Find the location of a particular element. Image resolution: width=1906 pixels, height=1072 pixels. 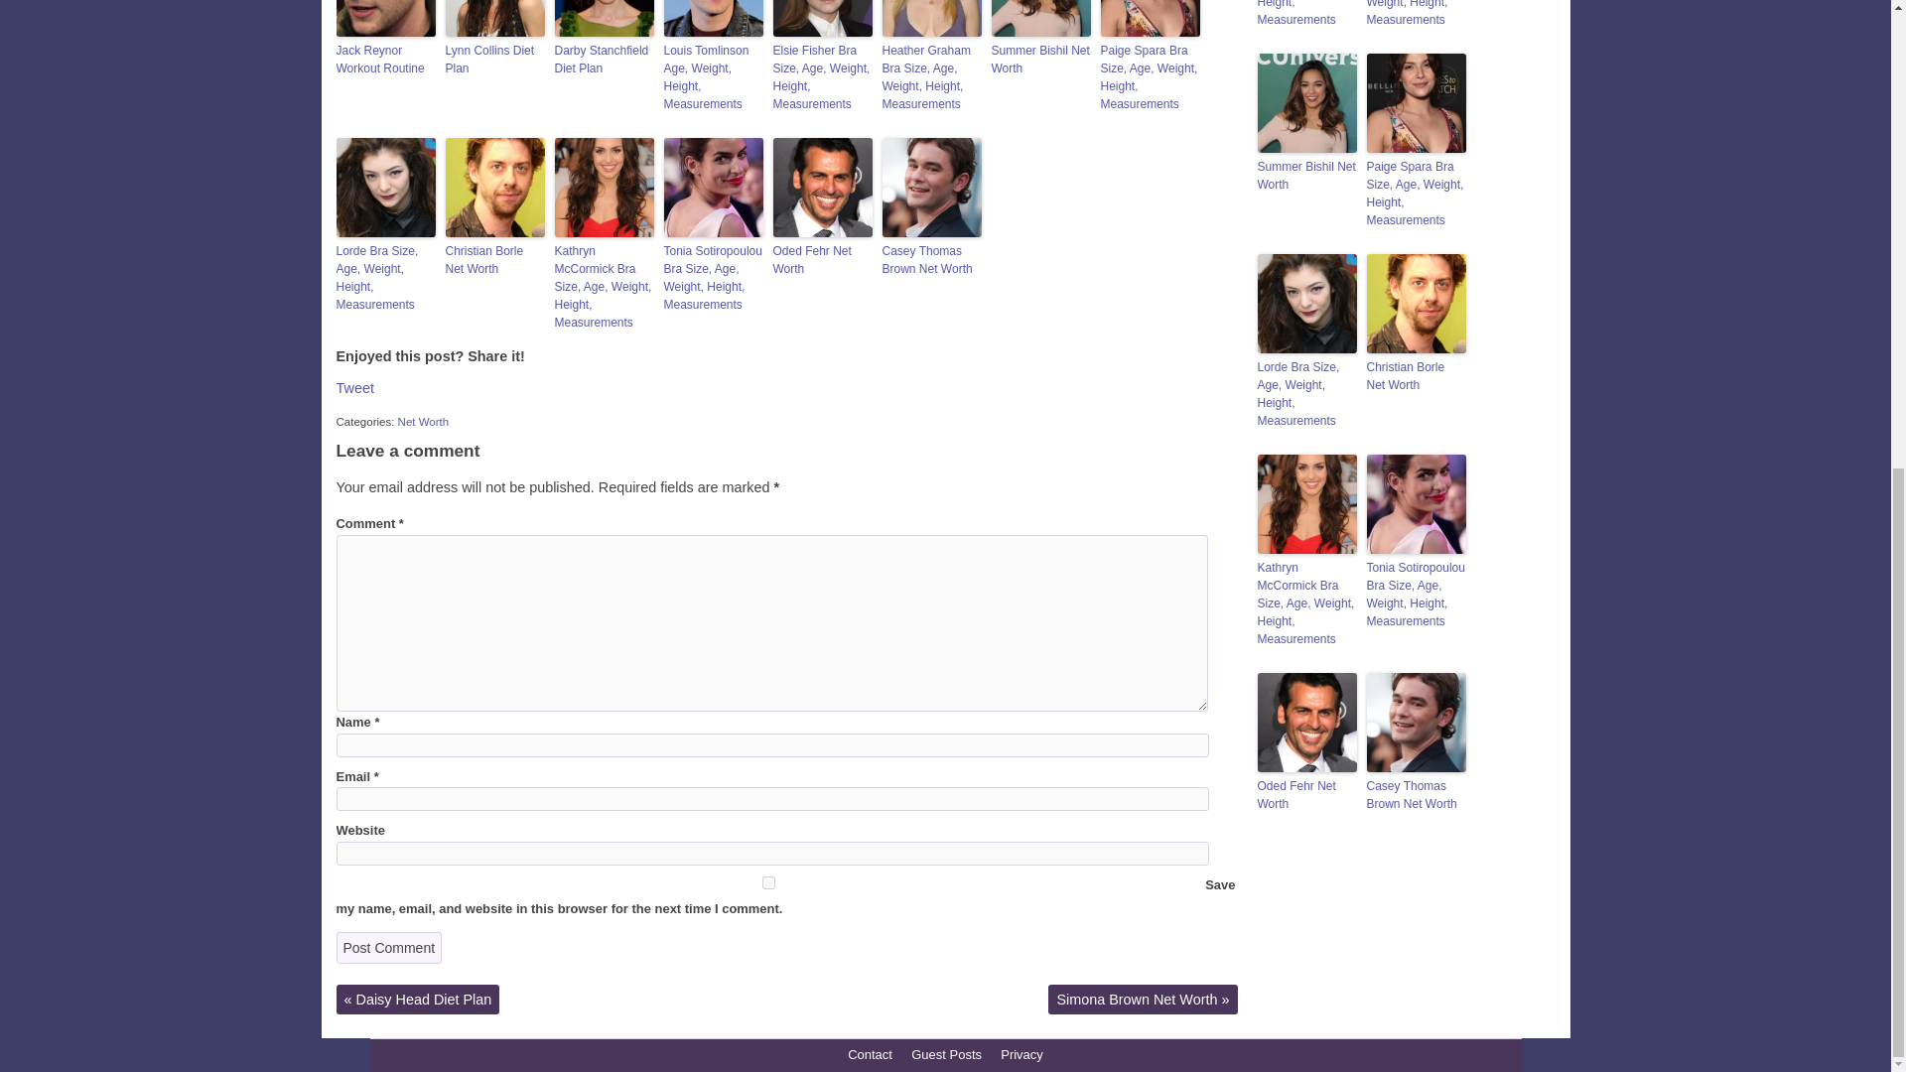

Jack Reynor Workout Routine is located at coordinates (384, 60).